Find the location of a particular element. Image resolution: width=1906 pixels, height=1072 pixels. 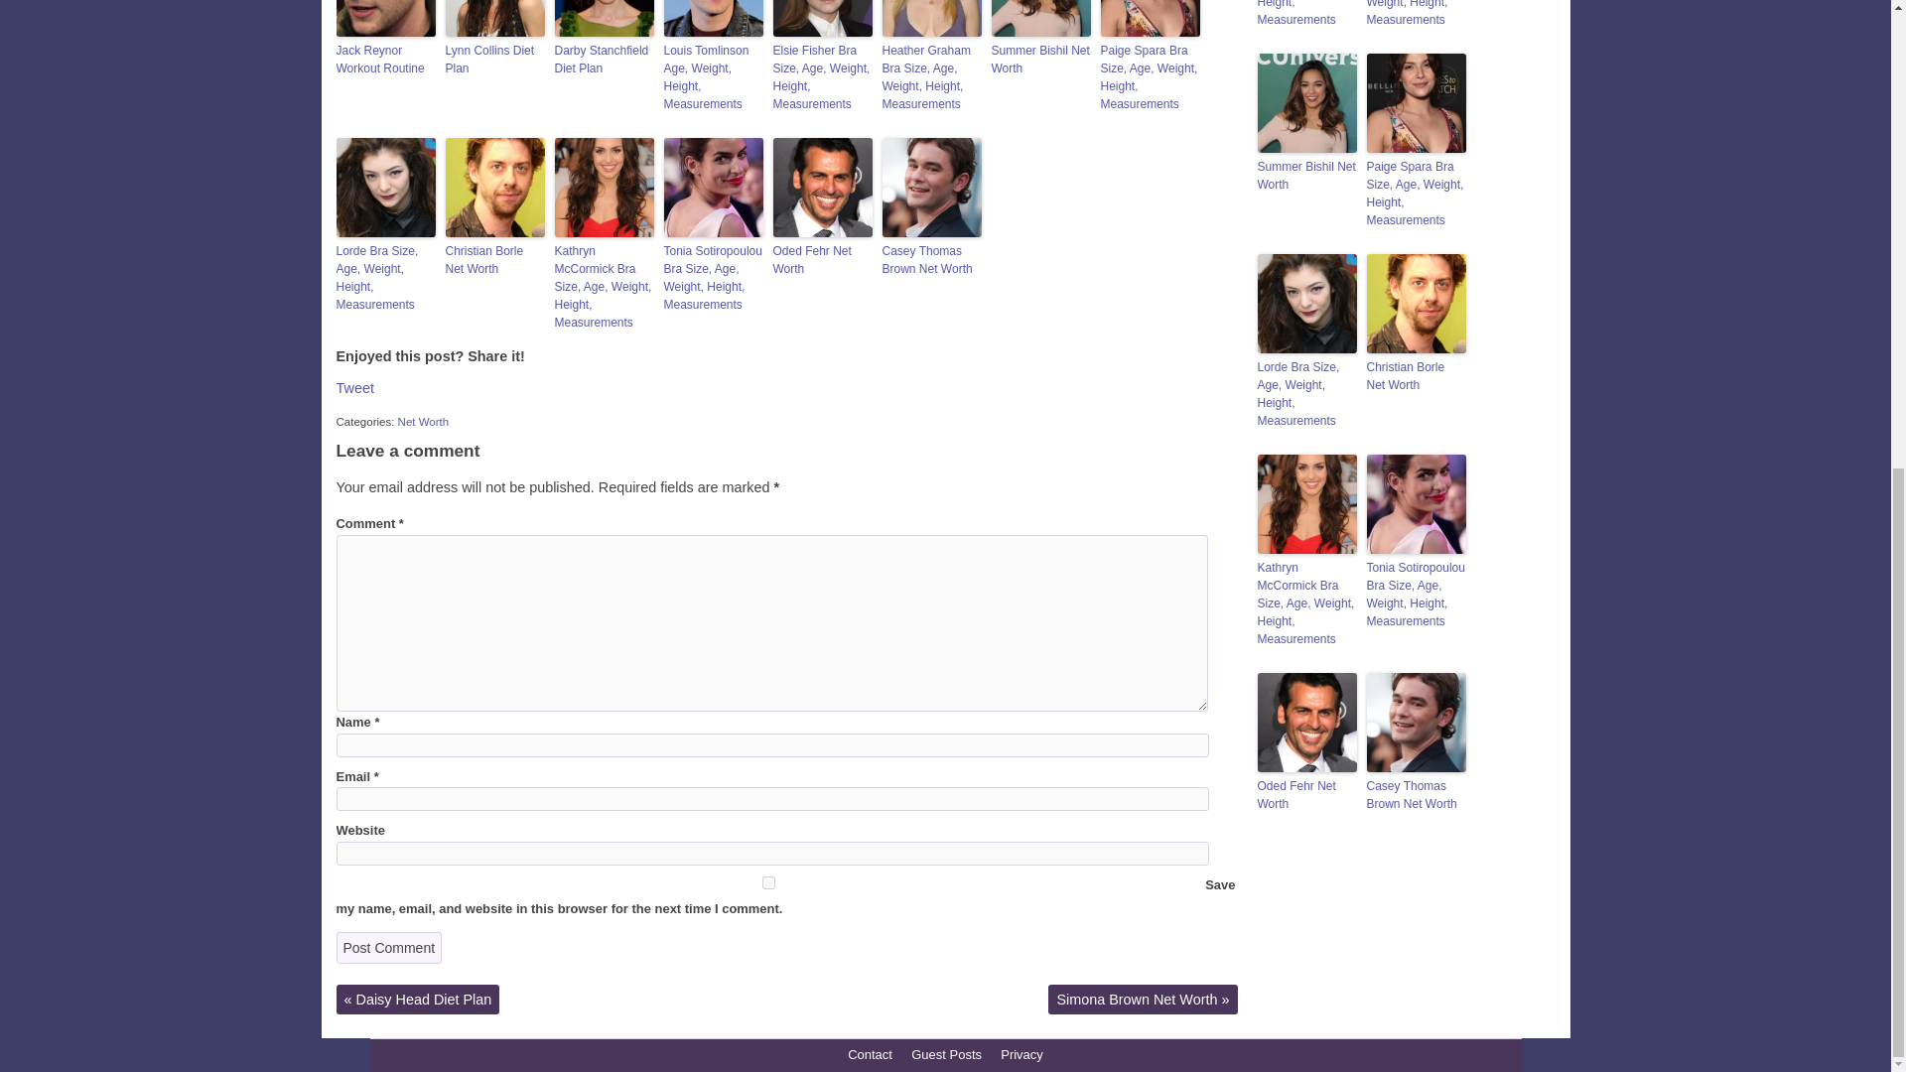

Jack Reynor Workout Routine is located at coordinates (384, 60).